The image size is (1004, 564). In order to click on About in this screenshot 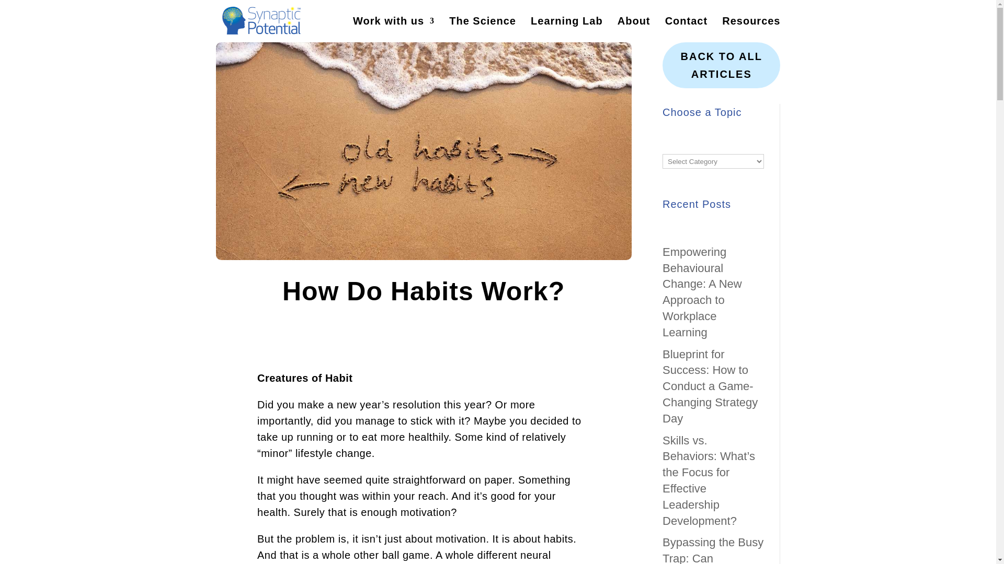, I will do `click(634, 29)`.